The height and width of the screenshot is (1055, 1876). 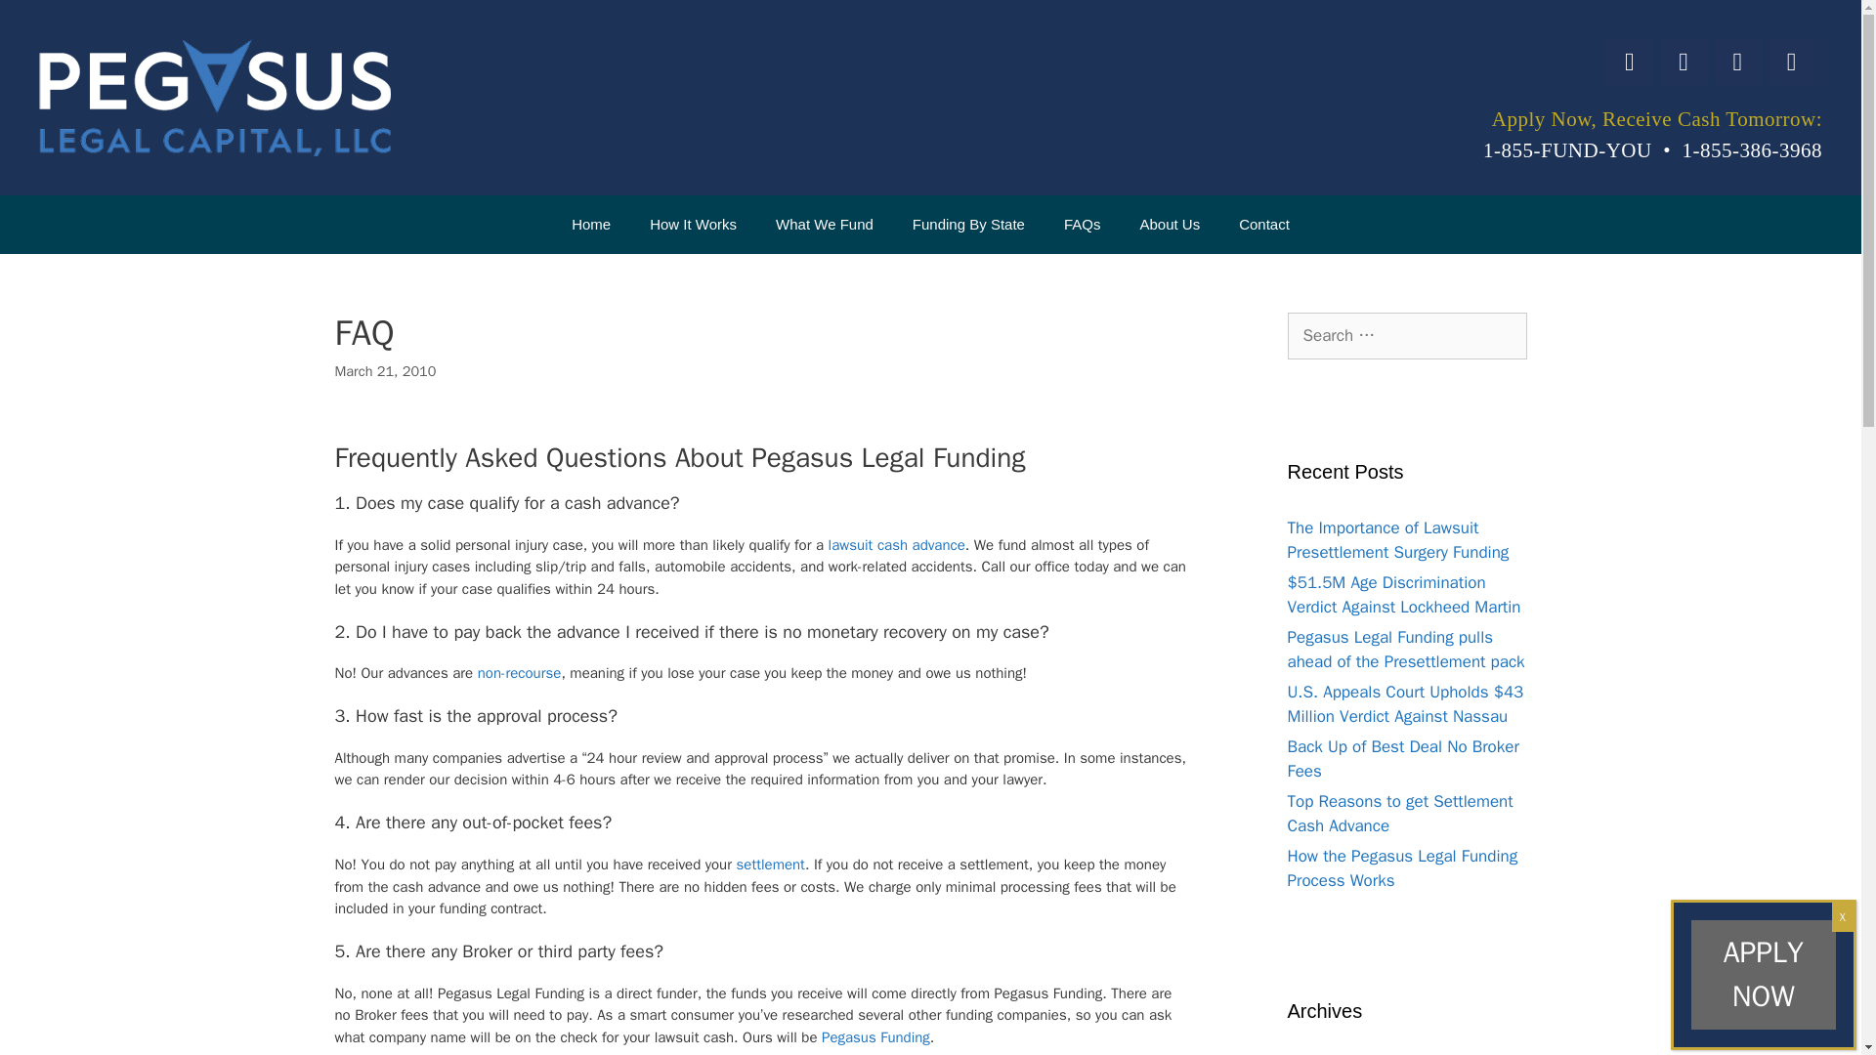 What do you see at coordinates (1264, 225) in the screenshot?
I see `Contact` at bounding box center [1264, 225].